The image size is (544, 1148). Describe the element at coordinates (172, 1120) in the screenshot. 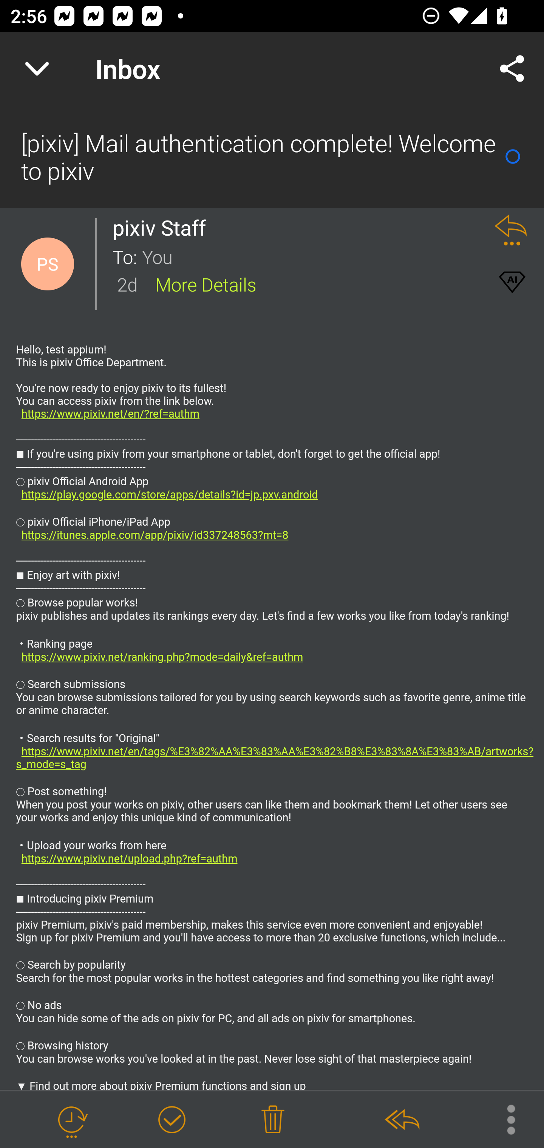

I see `Mark as Done` at that location.